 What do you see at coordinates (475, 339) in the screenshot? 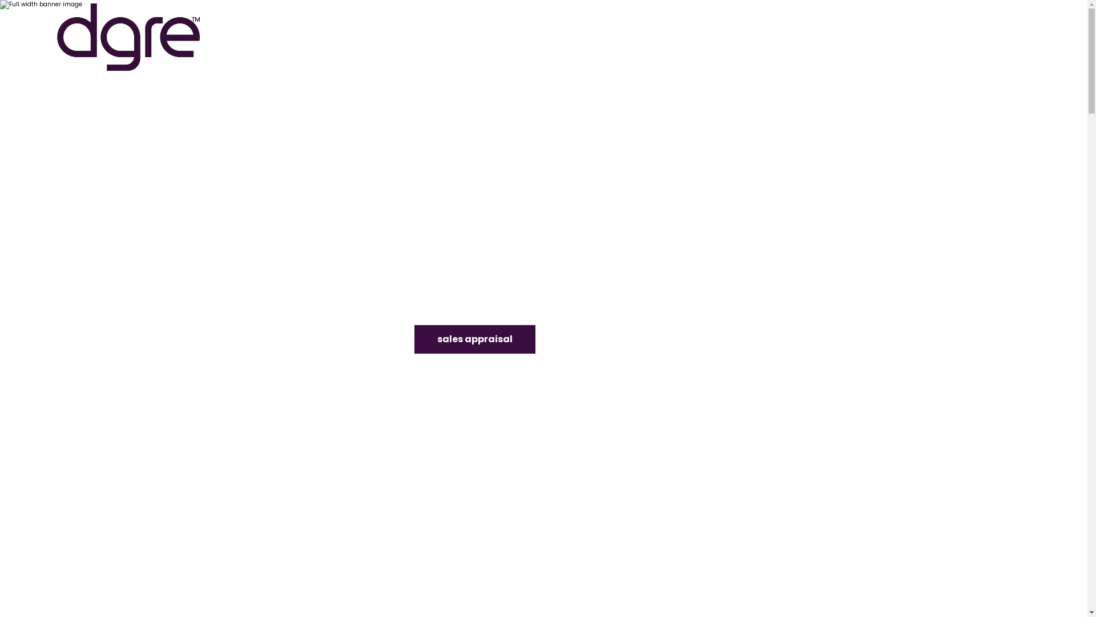
I see `sales appraisal` at bounding box center [475, 339].